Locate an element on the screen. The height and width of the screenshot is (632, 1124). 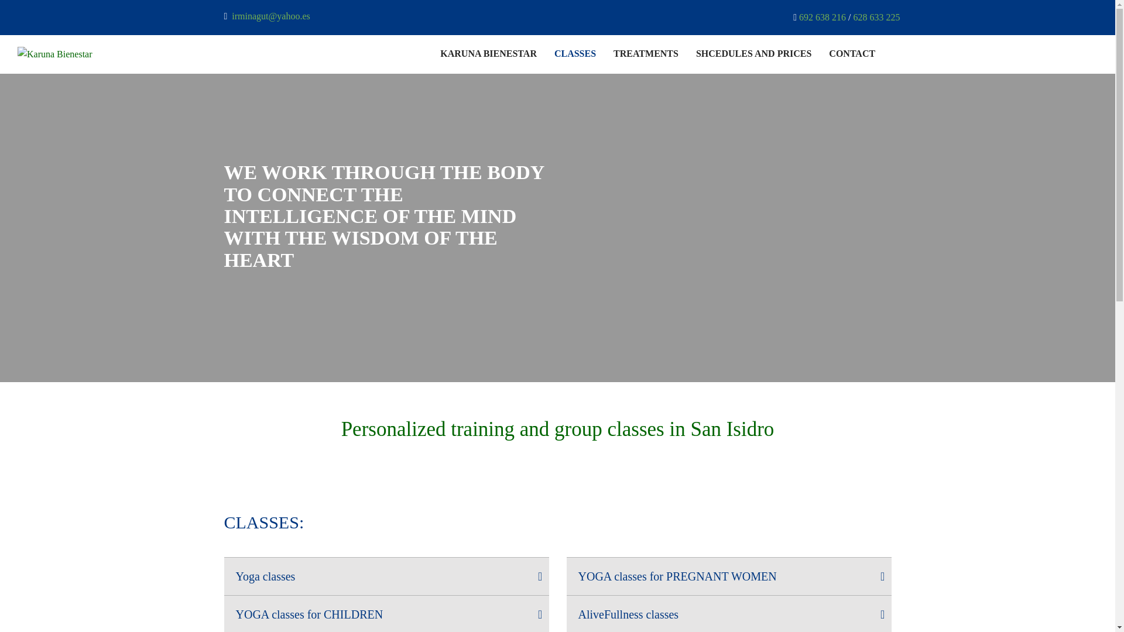
CONTACT is located at coordinates (852, 54).